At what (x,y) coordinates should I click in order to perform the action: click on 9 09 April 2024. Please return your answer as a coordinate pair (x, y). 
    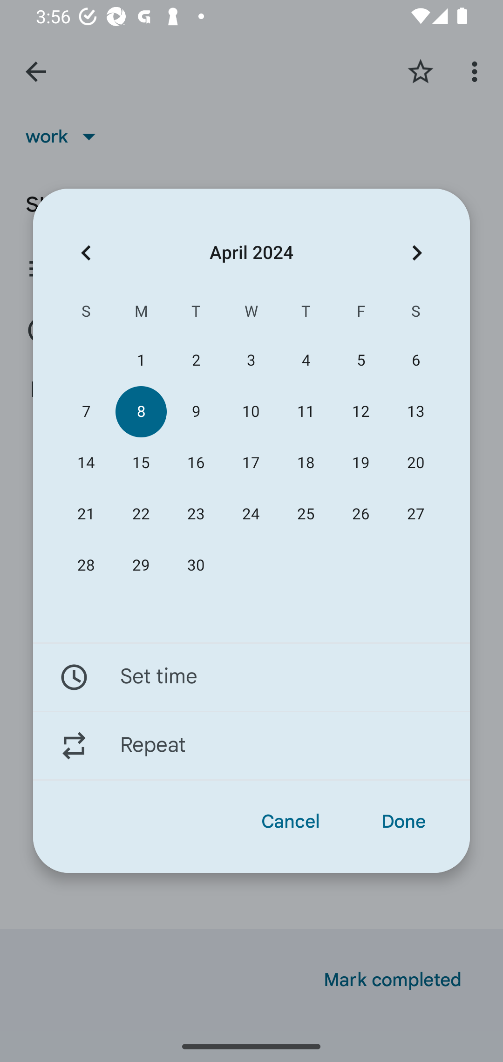
    Looking at the image, I should click on (196, 412).